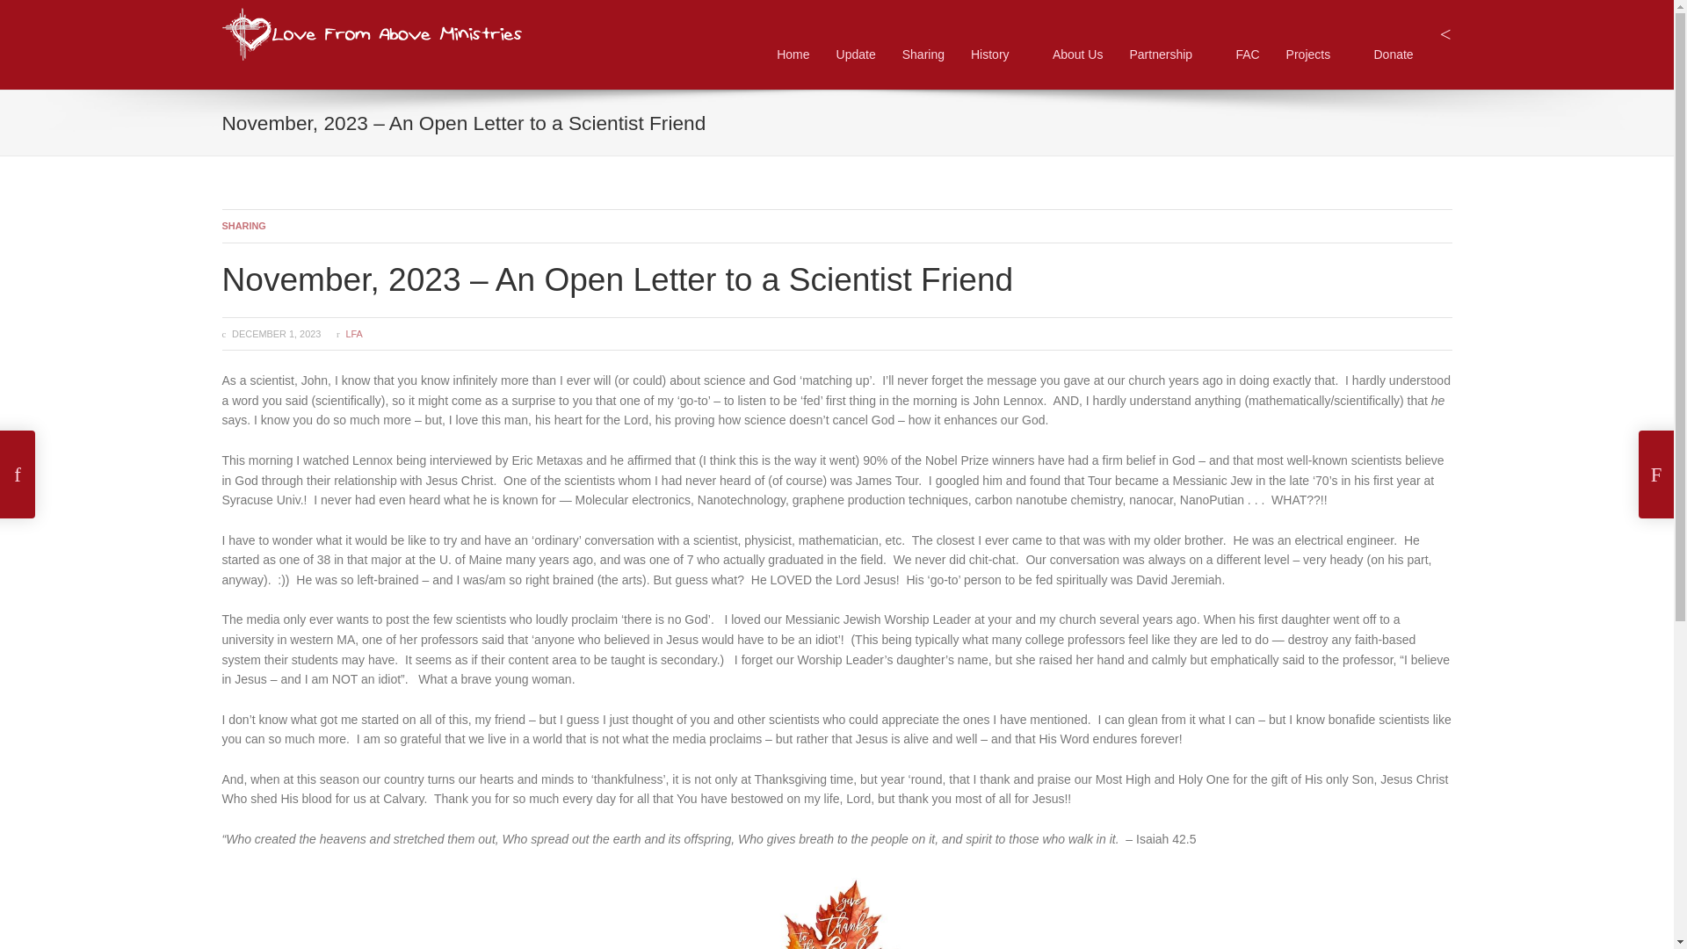  Describe the element at coordinates (998, 54) in the screenshot. I see `FAC` at that location.